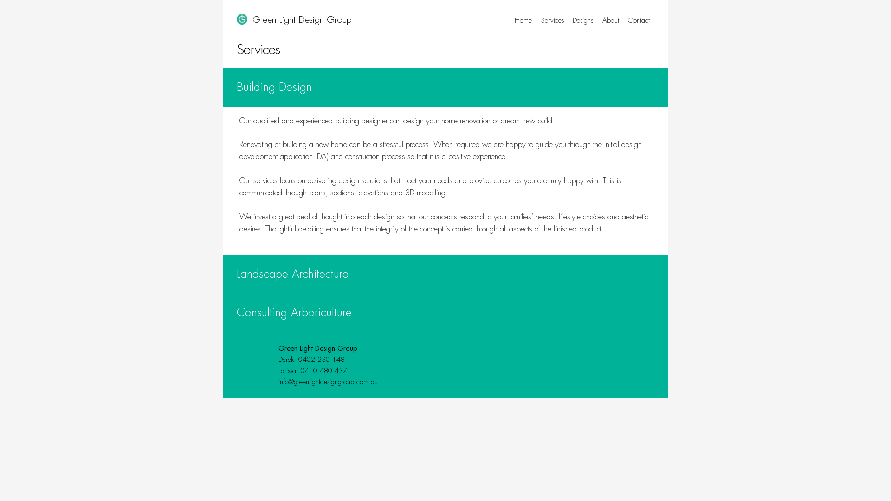  Describe the element at coordinates (611, 21) in the screenshot. I see `About` at that location.